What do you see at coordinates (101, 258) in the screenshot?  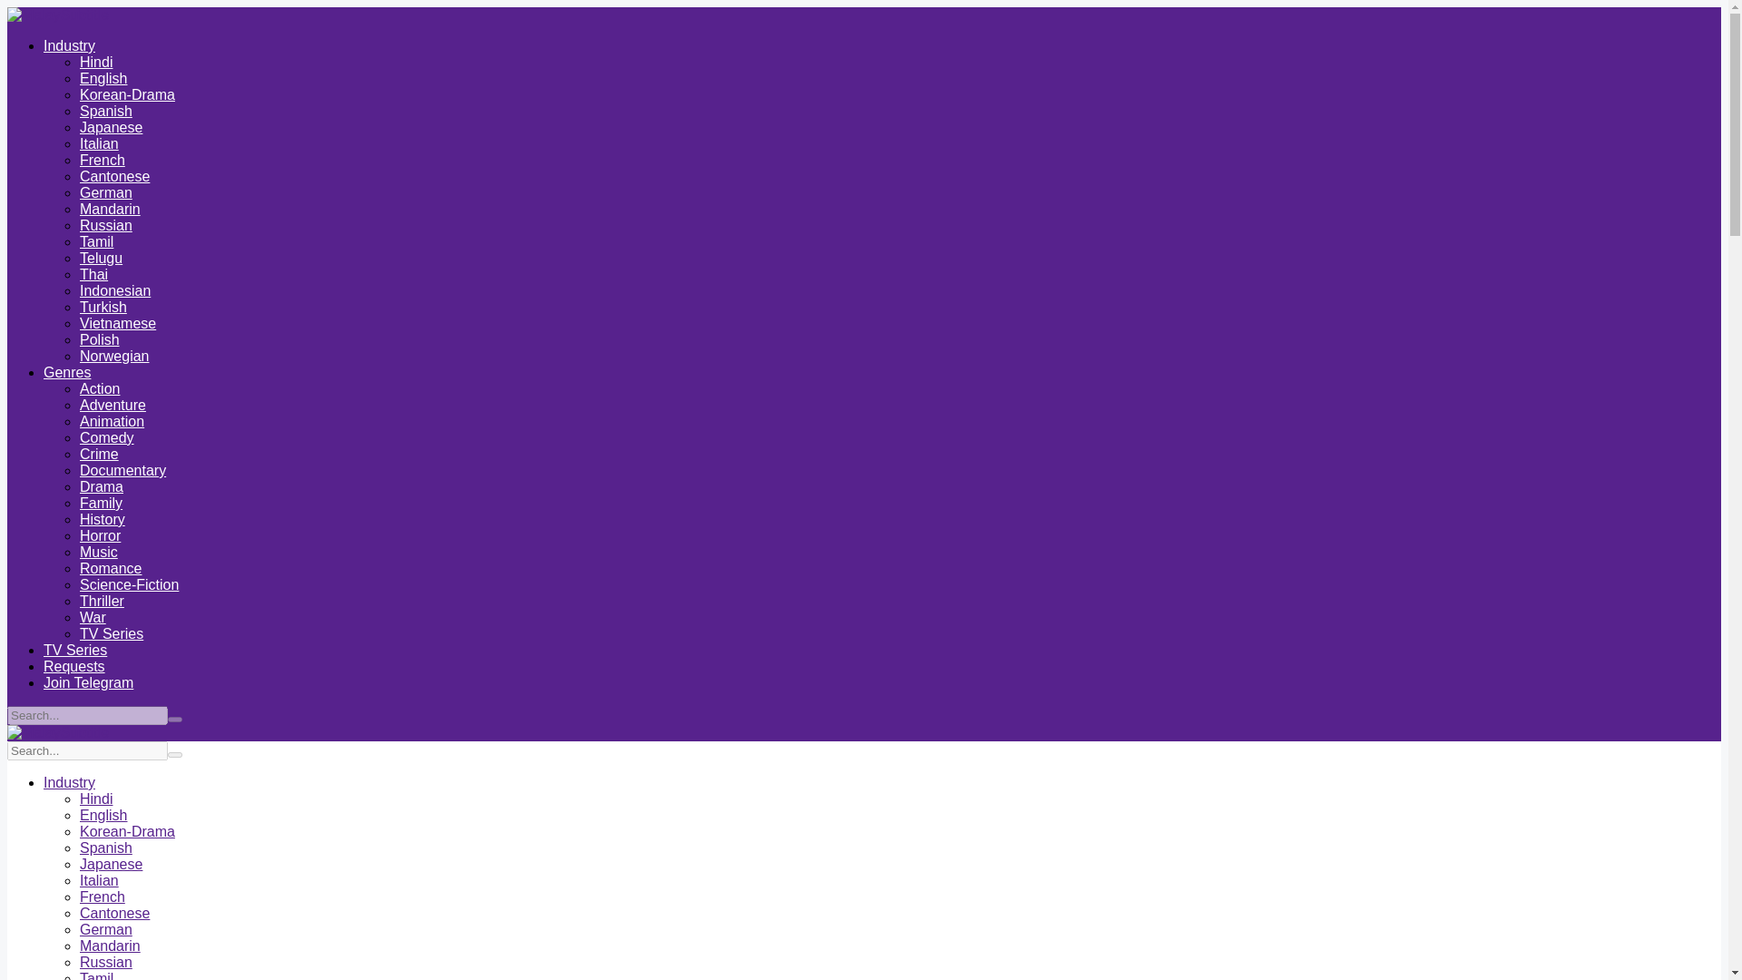 I see `Telugu` at bounding box center [101, 258].